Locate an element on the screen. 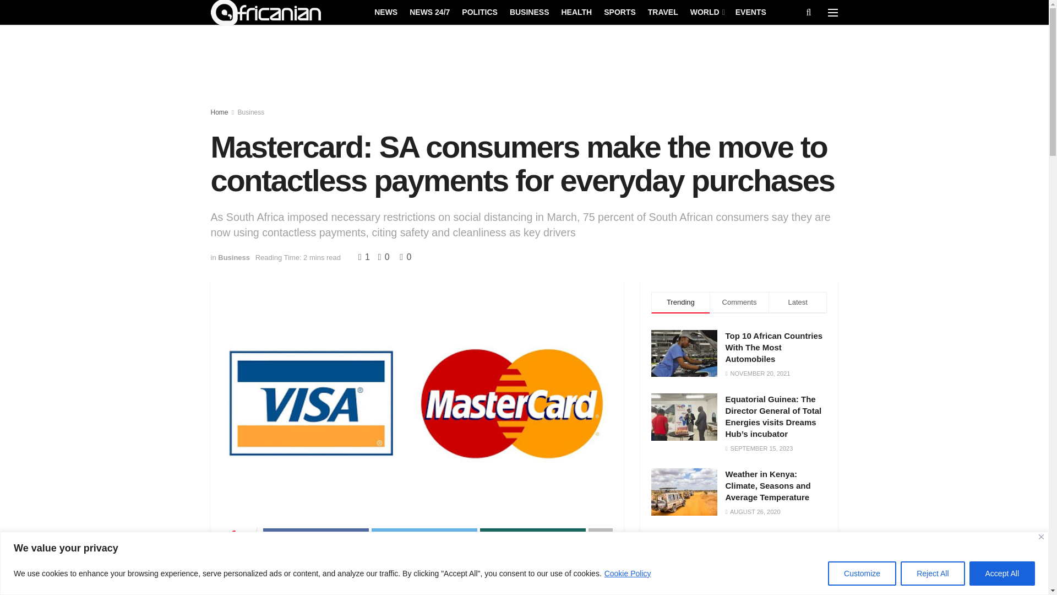  TRAVEL is located at coordinates (663, 12).